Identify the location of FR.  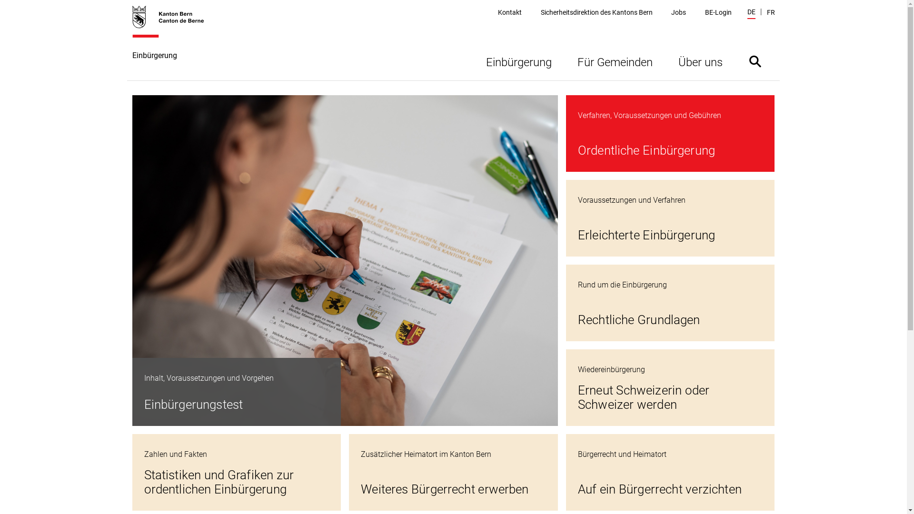
(770, 12).